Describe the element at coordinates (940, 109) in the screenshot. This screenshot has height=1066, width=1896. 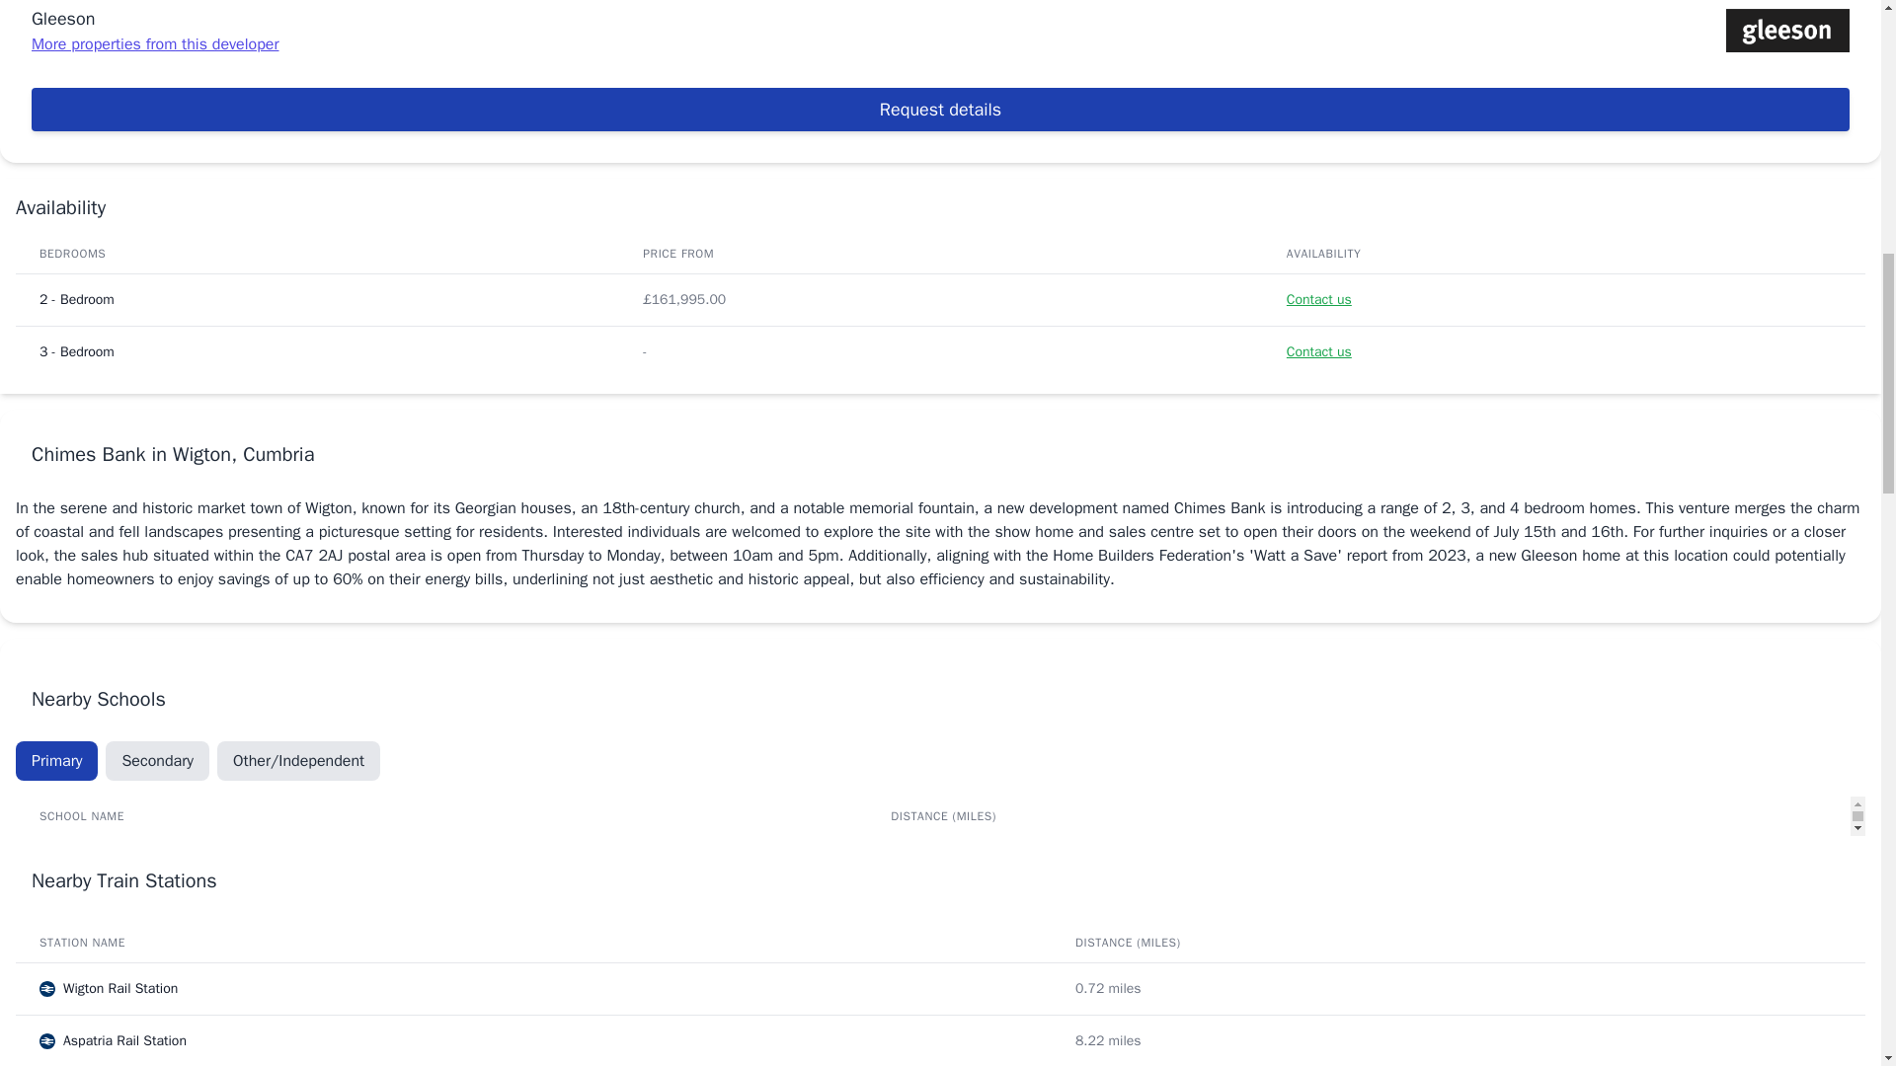
I see `Request details` at that location.